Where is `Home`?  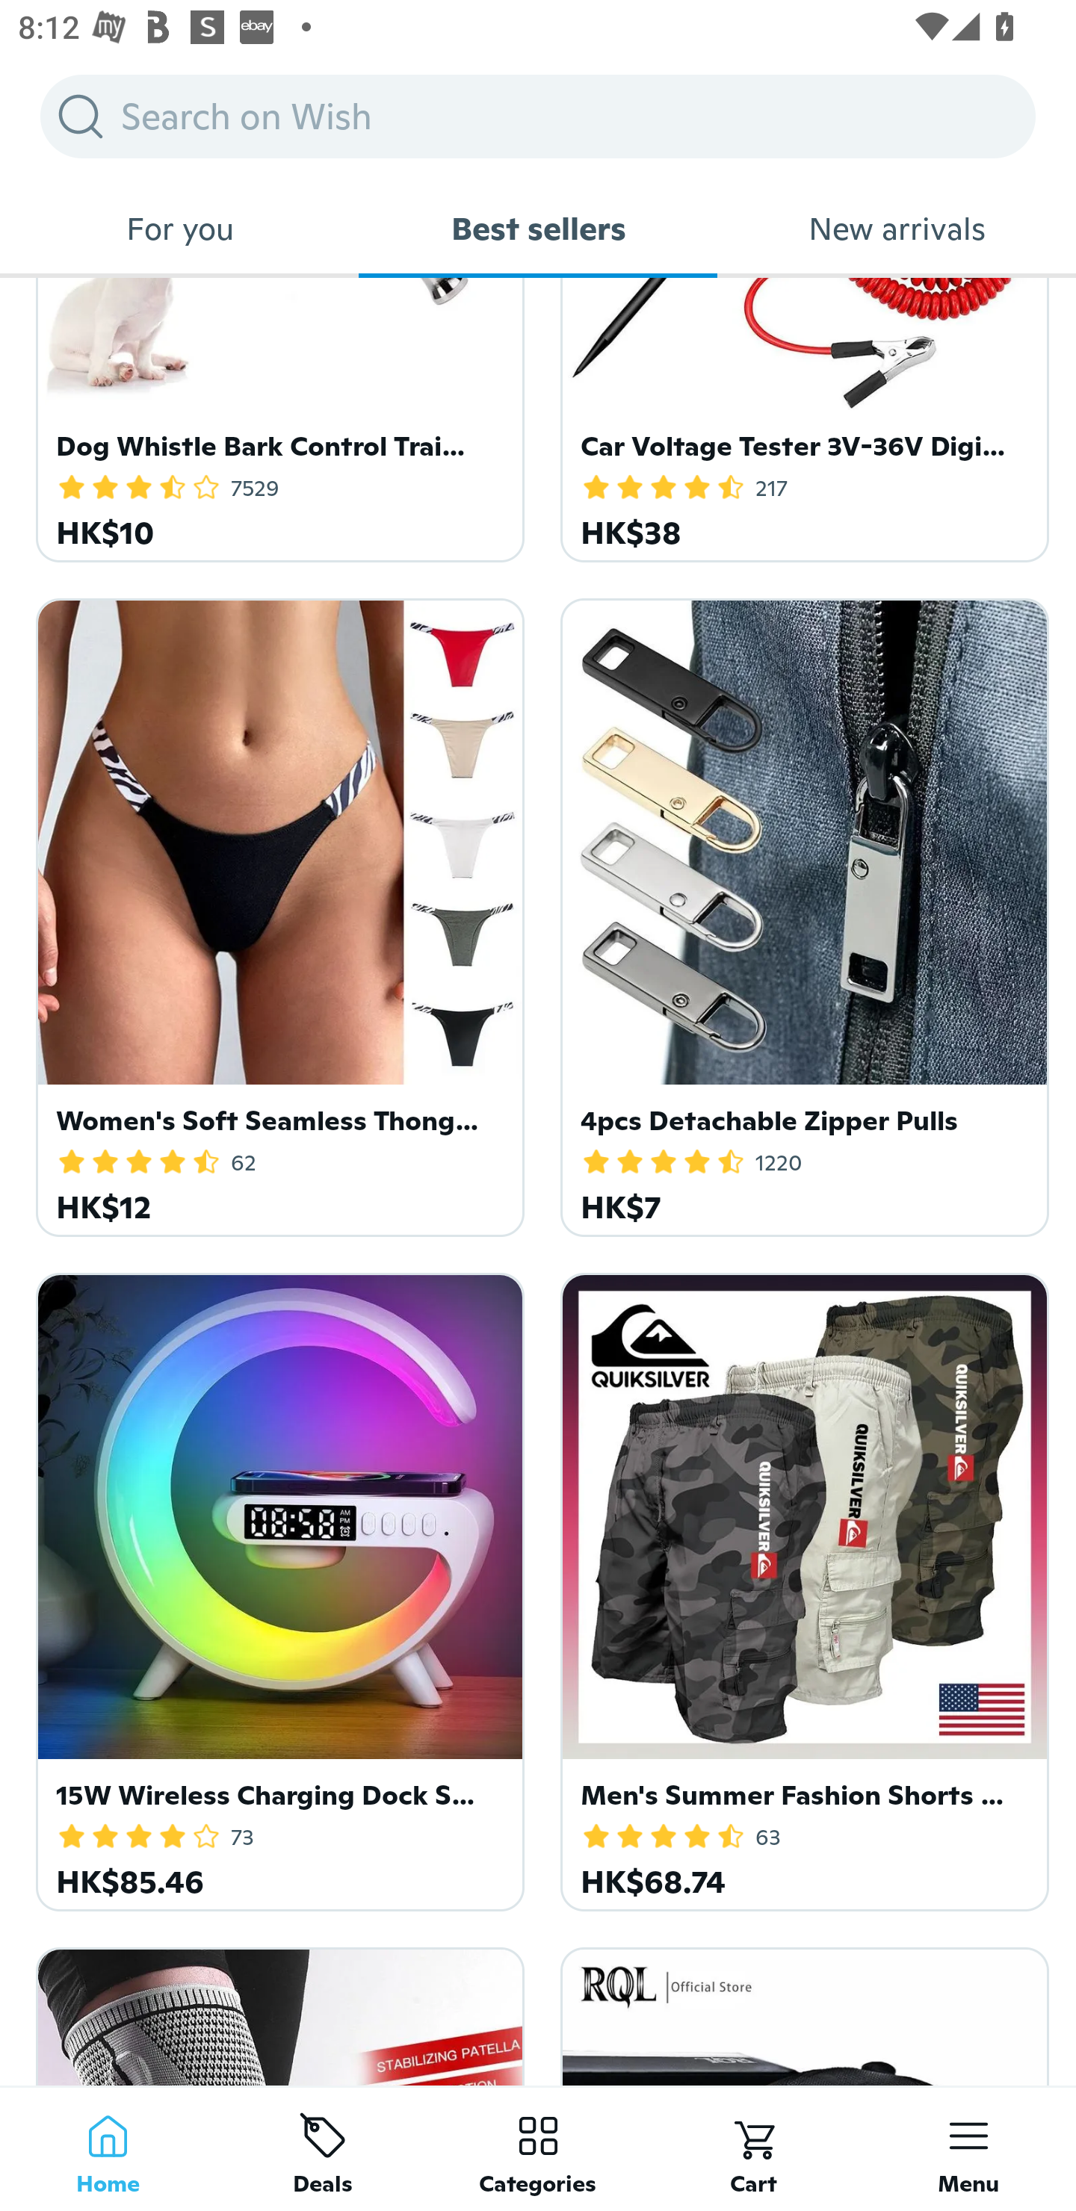
Home is located at coordinates (108, 2148).